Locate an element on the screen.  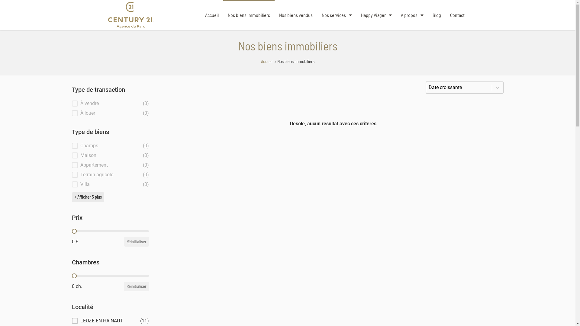
Nos services is located at coordinates (337, 15).